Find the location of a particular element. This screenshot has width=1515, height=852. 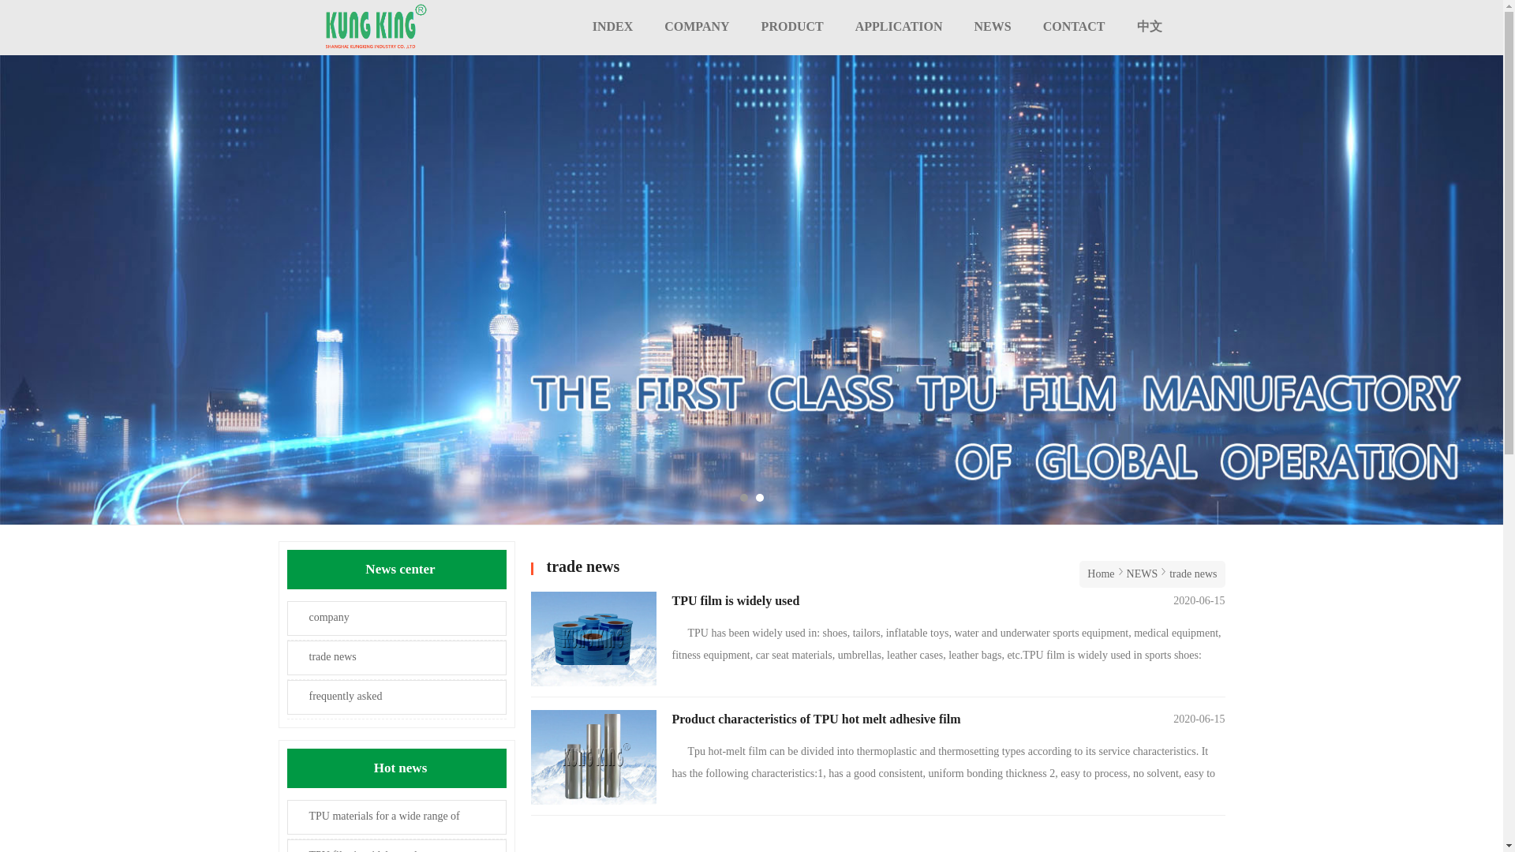

1 is located at coordinates (744, 498).